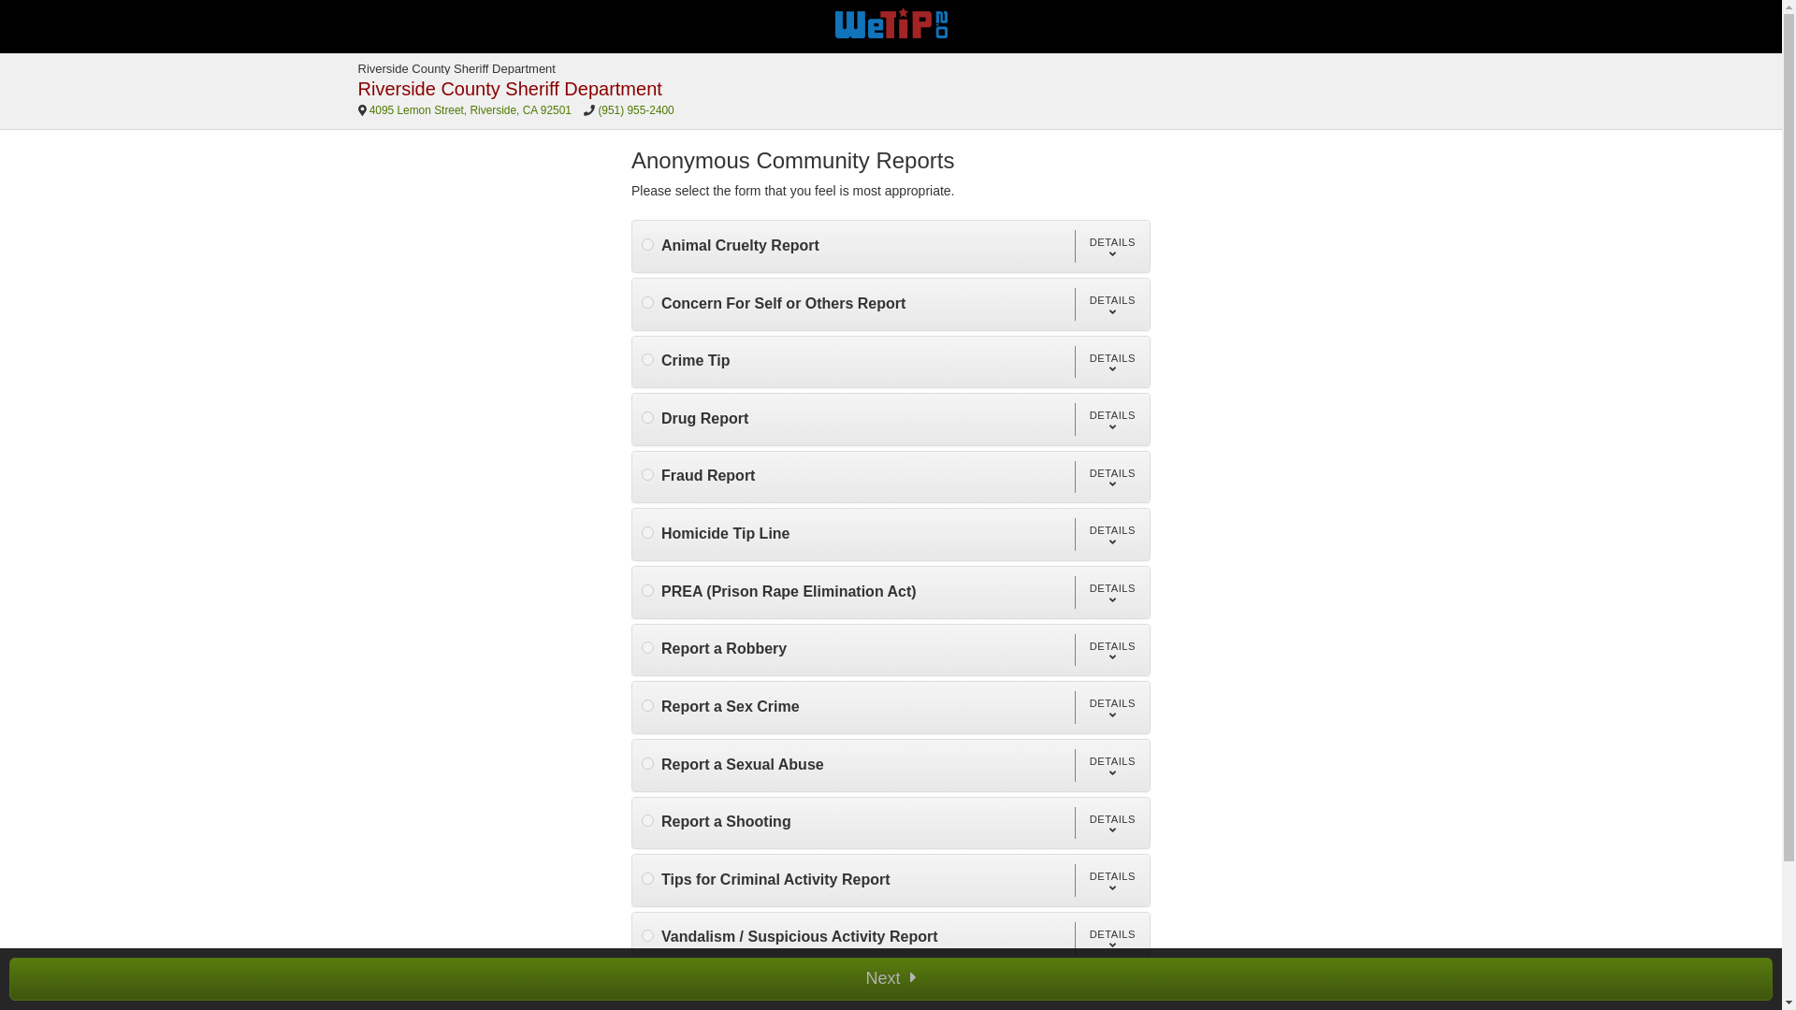  Describe the element at coordinates (647, 243) in the screenshot. I see `on` at that location.